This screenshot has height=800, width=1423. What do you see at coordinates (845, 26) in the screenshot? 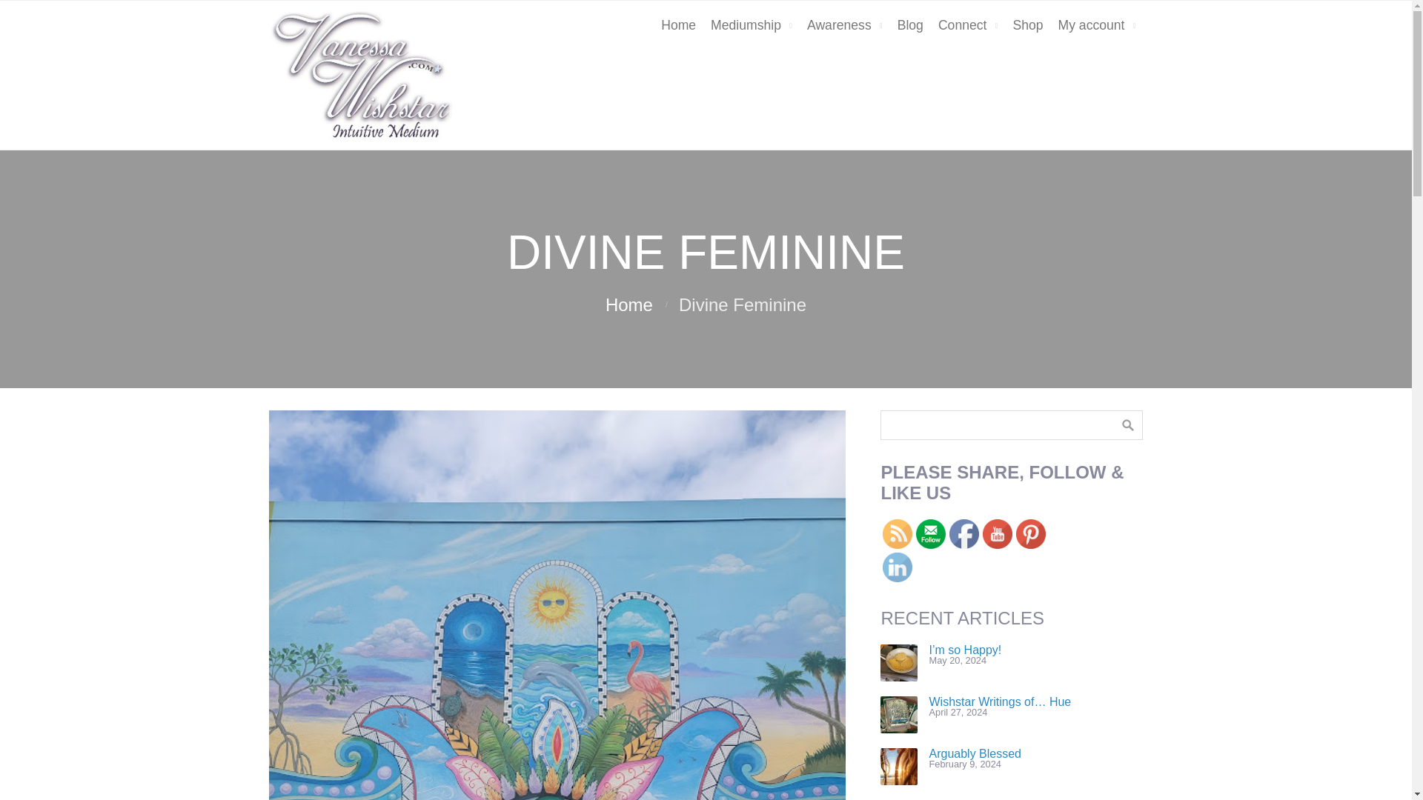
I see `Awareness` at bounding box center [845, 26].